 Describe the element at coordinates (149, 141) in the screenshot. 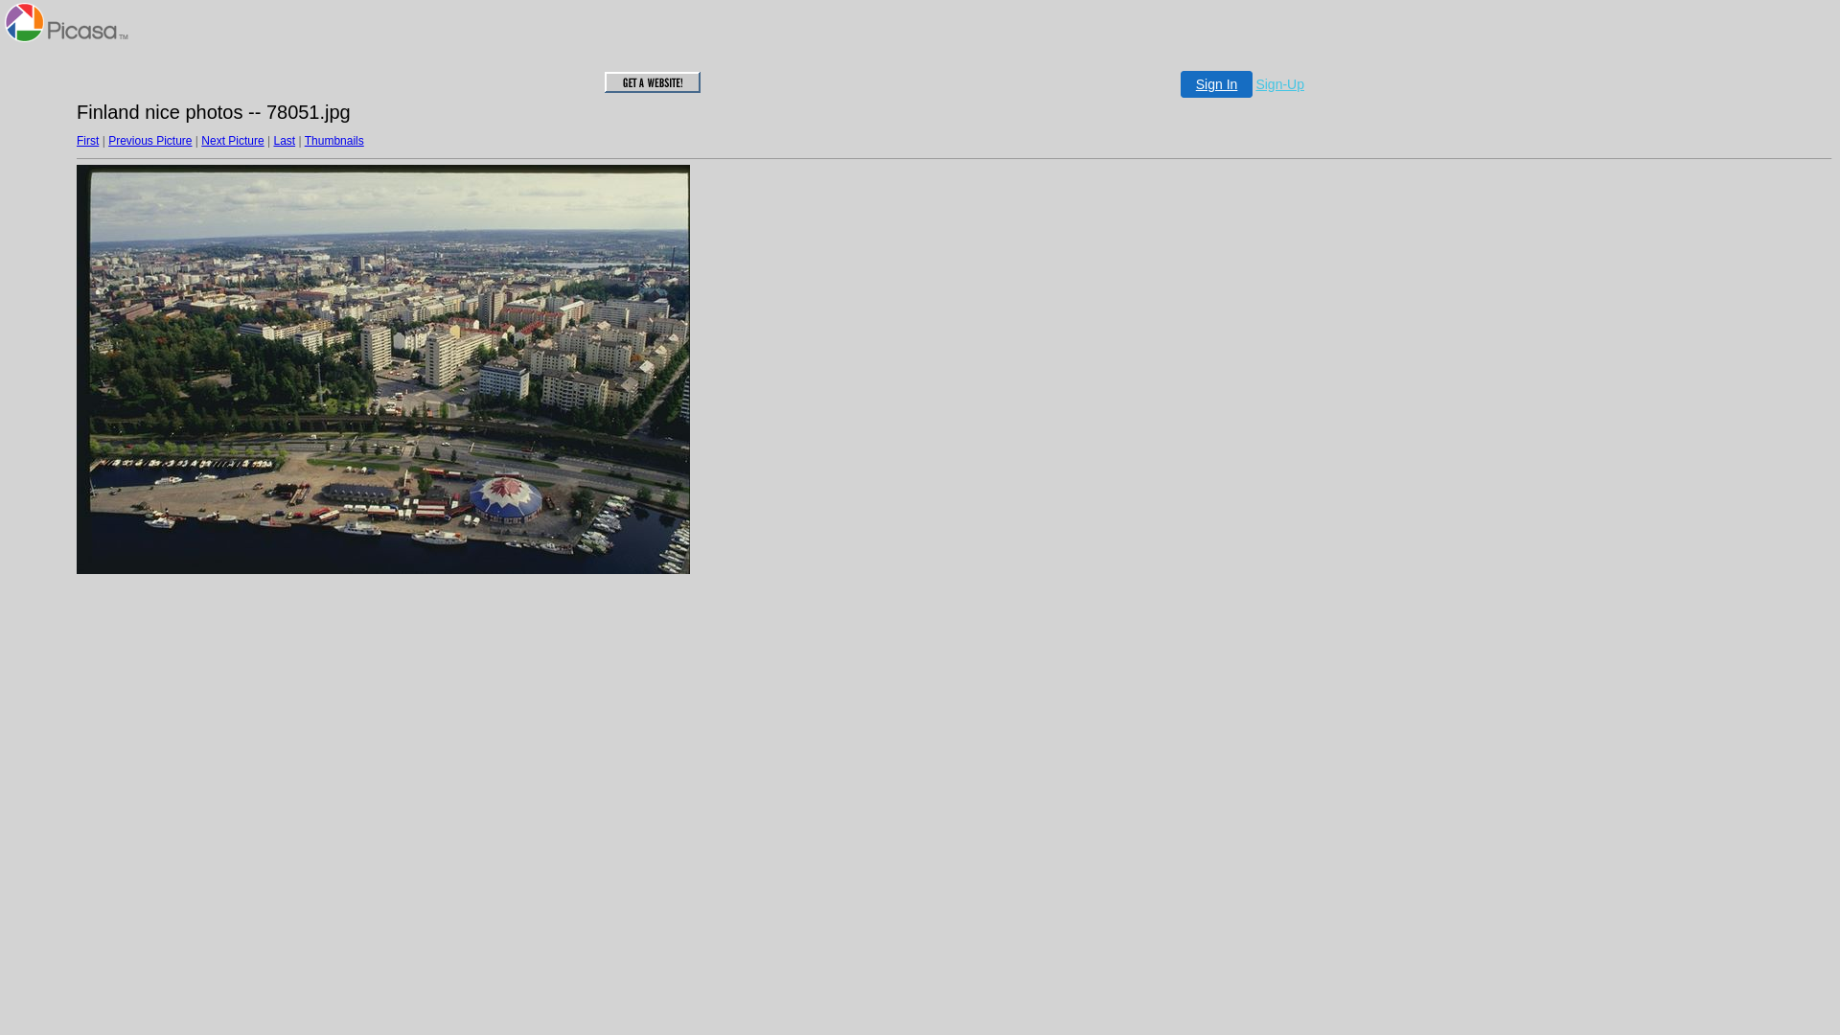

I see `Previous Picture` at that location.